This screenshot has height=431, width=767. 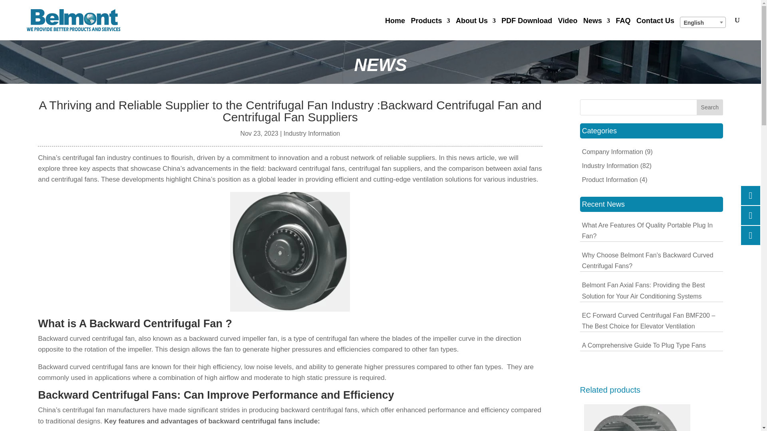 I want to click on Search, so click(x=709, y=107).